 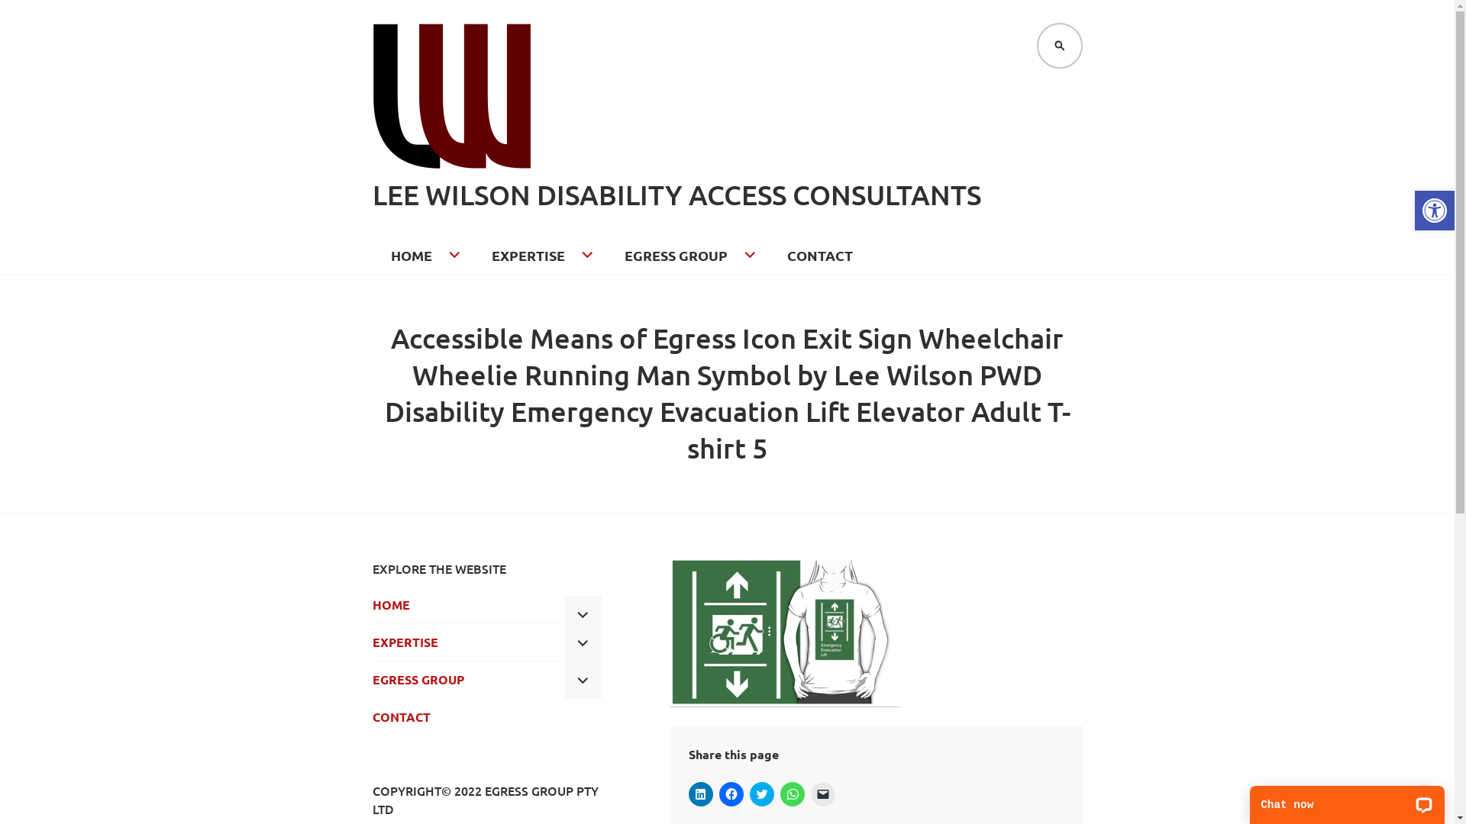 What do you see at coordinates (823, 794) in the screenshot?
I see `Click to email a link to a friend (Opens in new window)` at bounding box center [823, 794].